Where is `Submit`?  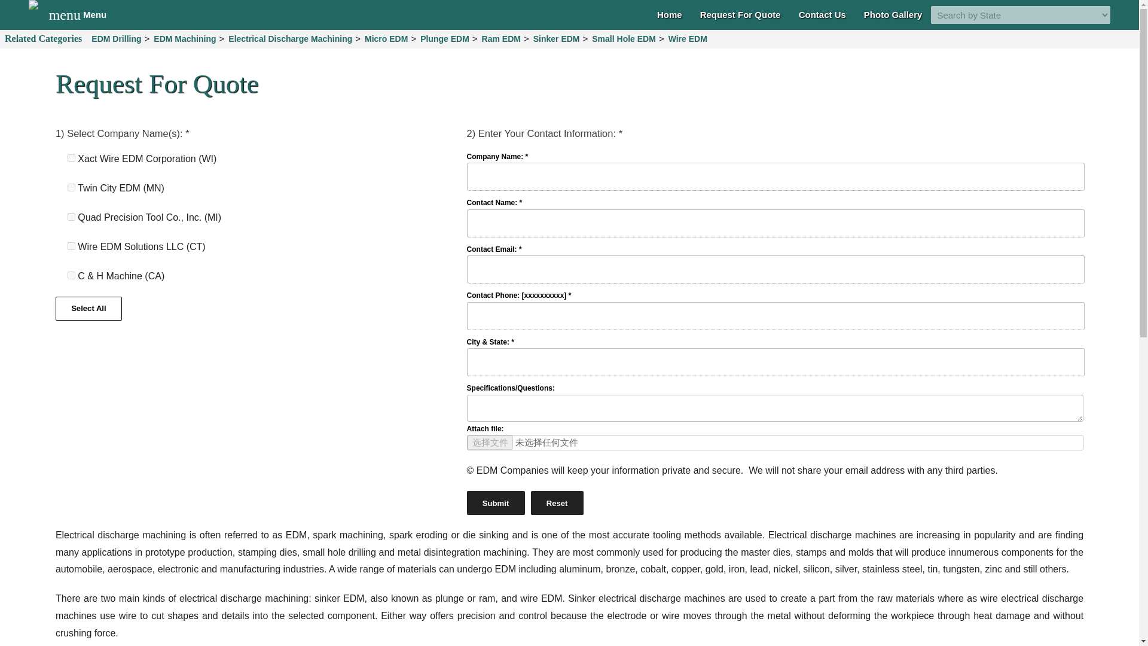 Submit is located at coordinates (496, 502).